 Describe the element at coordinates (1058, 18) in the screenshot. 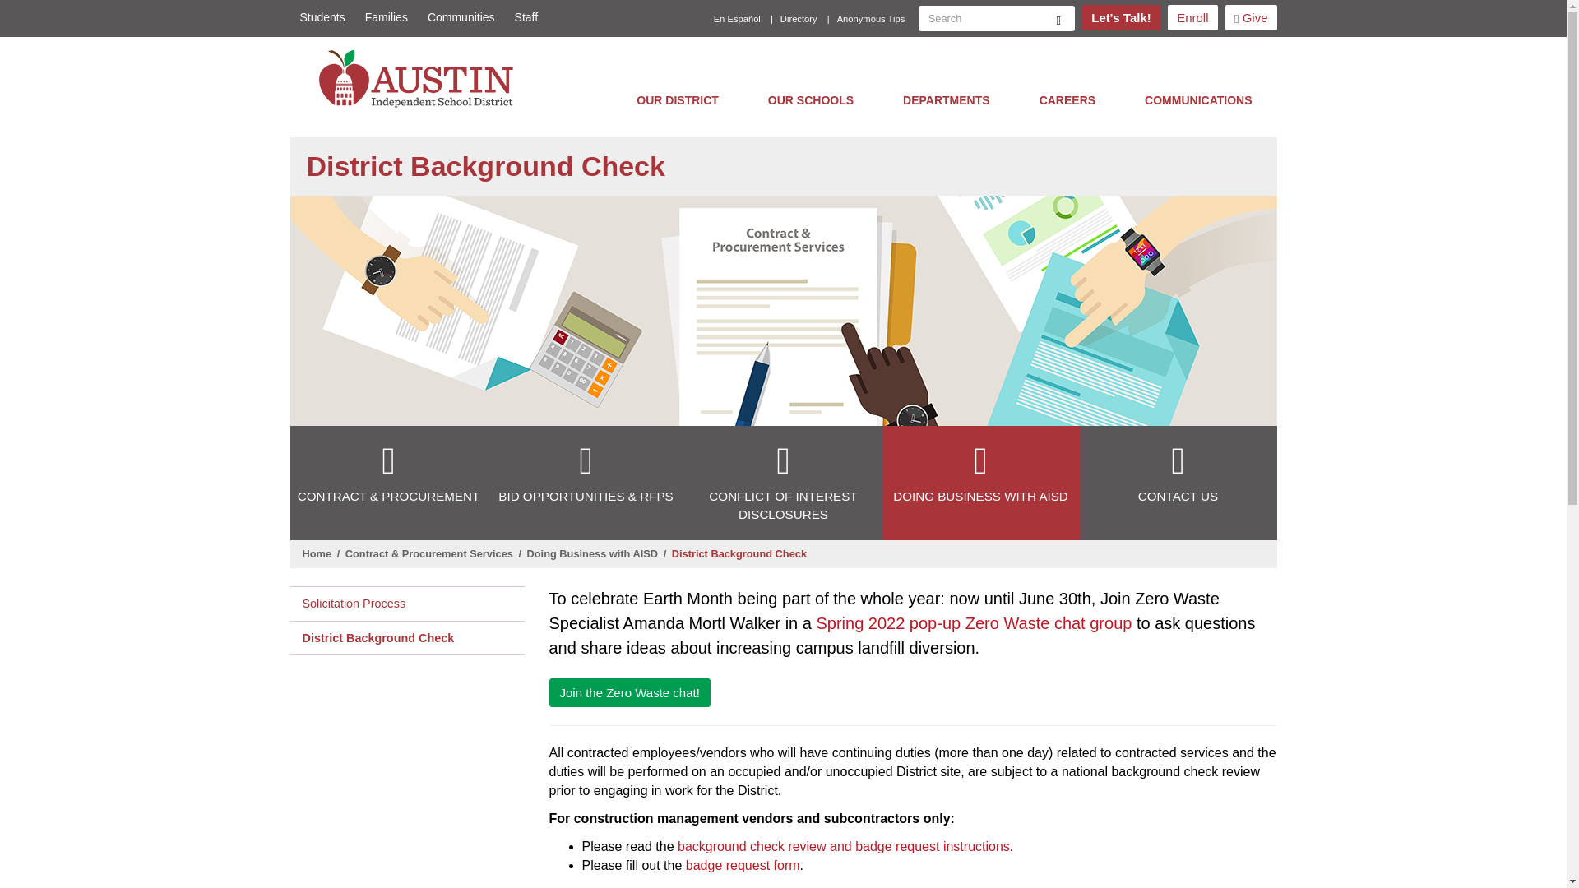

I see `Search` at that location.